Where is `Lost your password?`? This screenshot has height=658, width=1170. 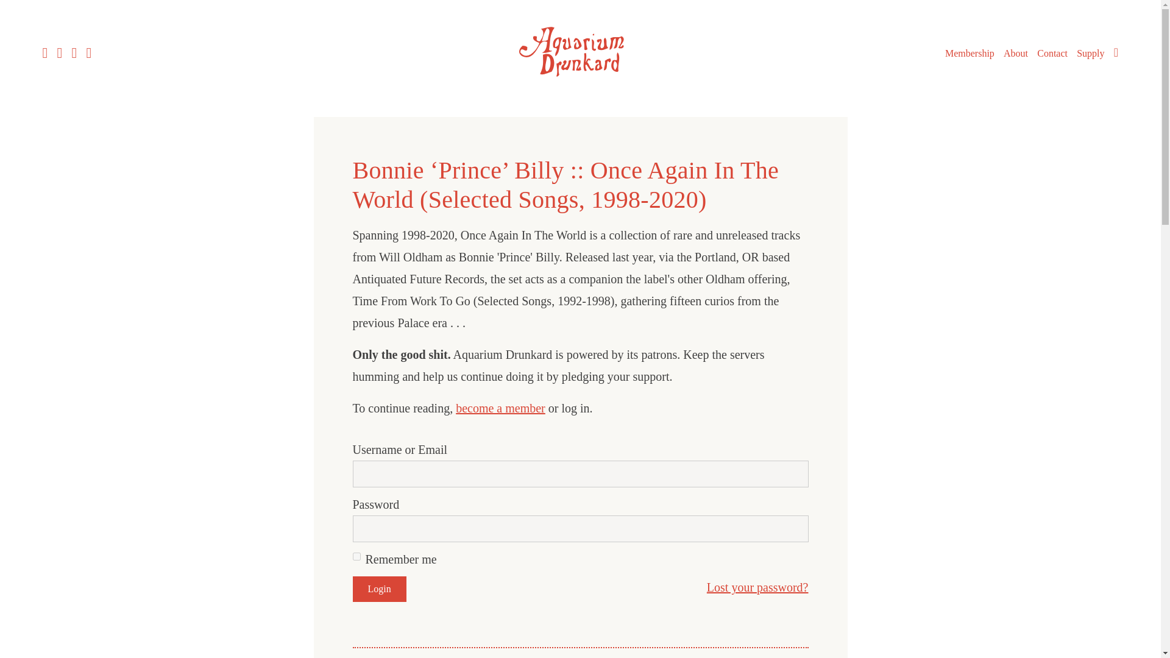 Lost your password? is located at coordinates (757, 587).